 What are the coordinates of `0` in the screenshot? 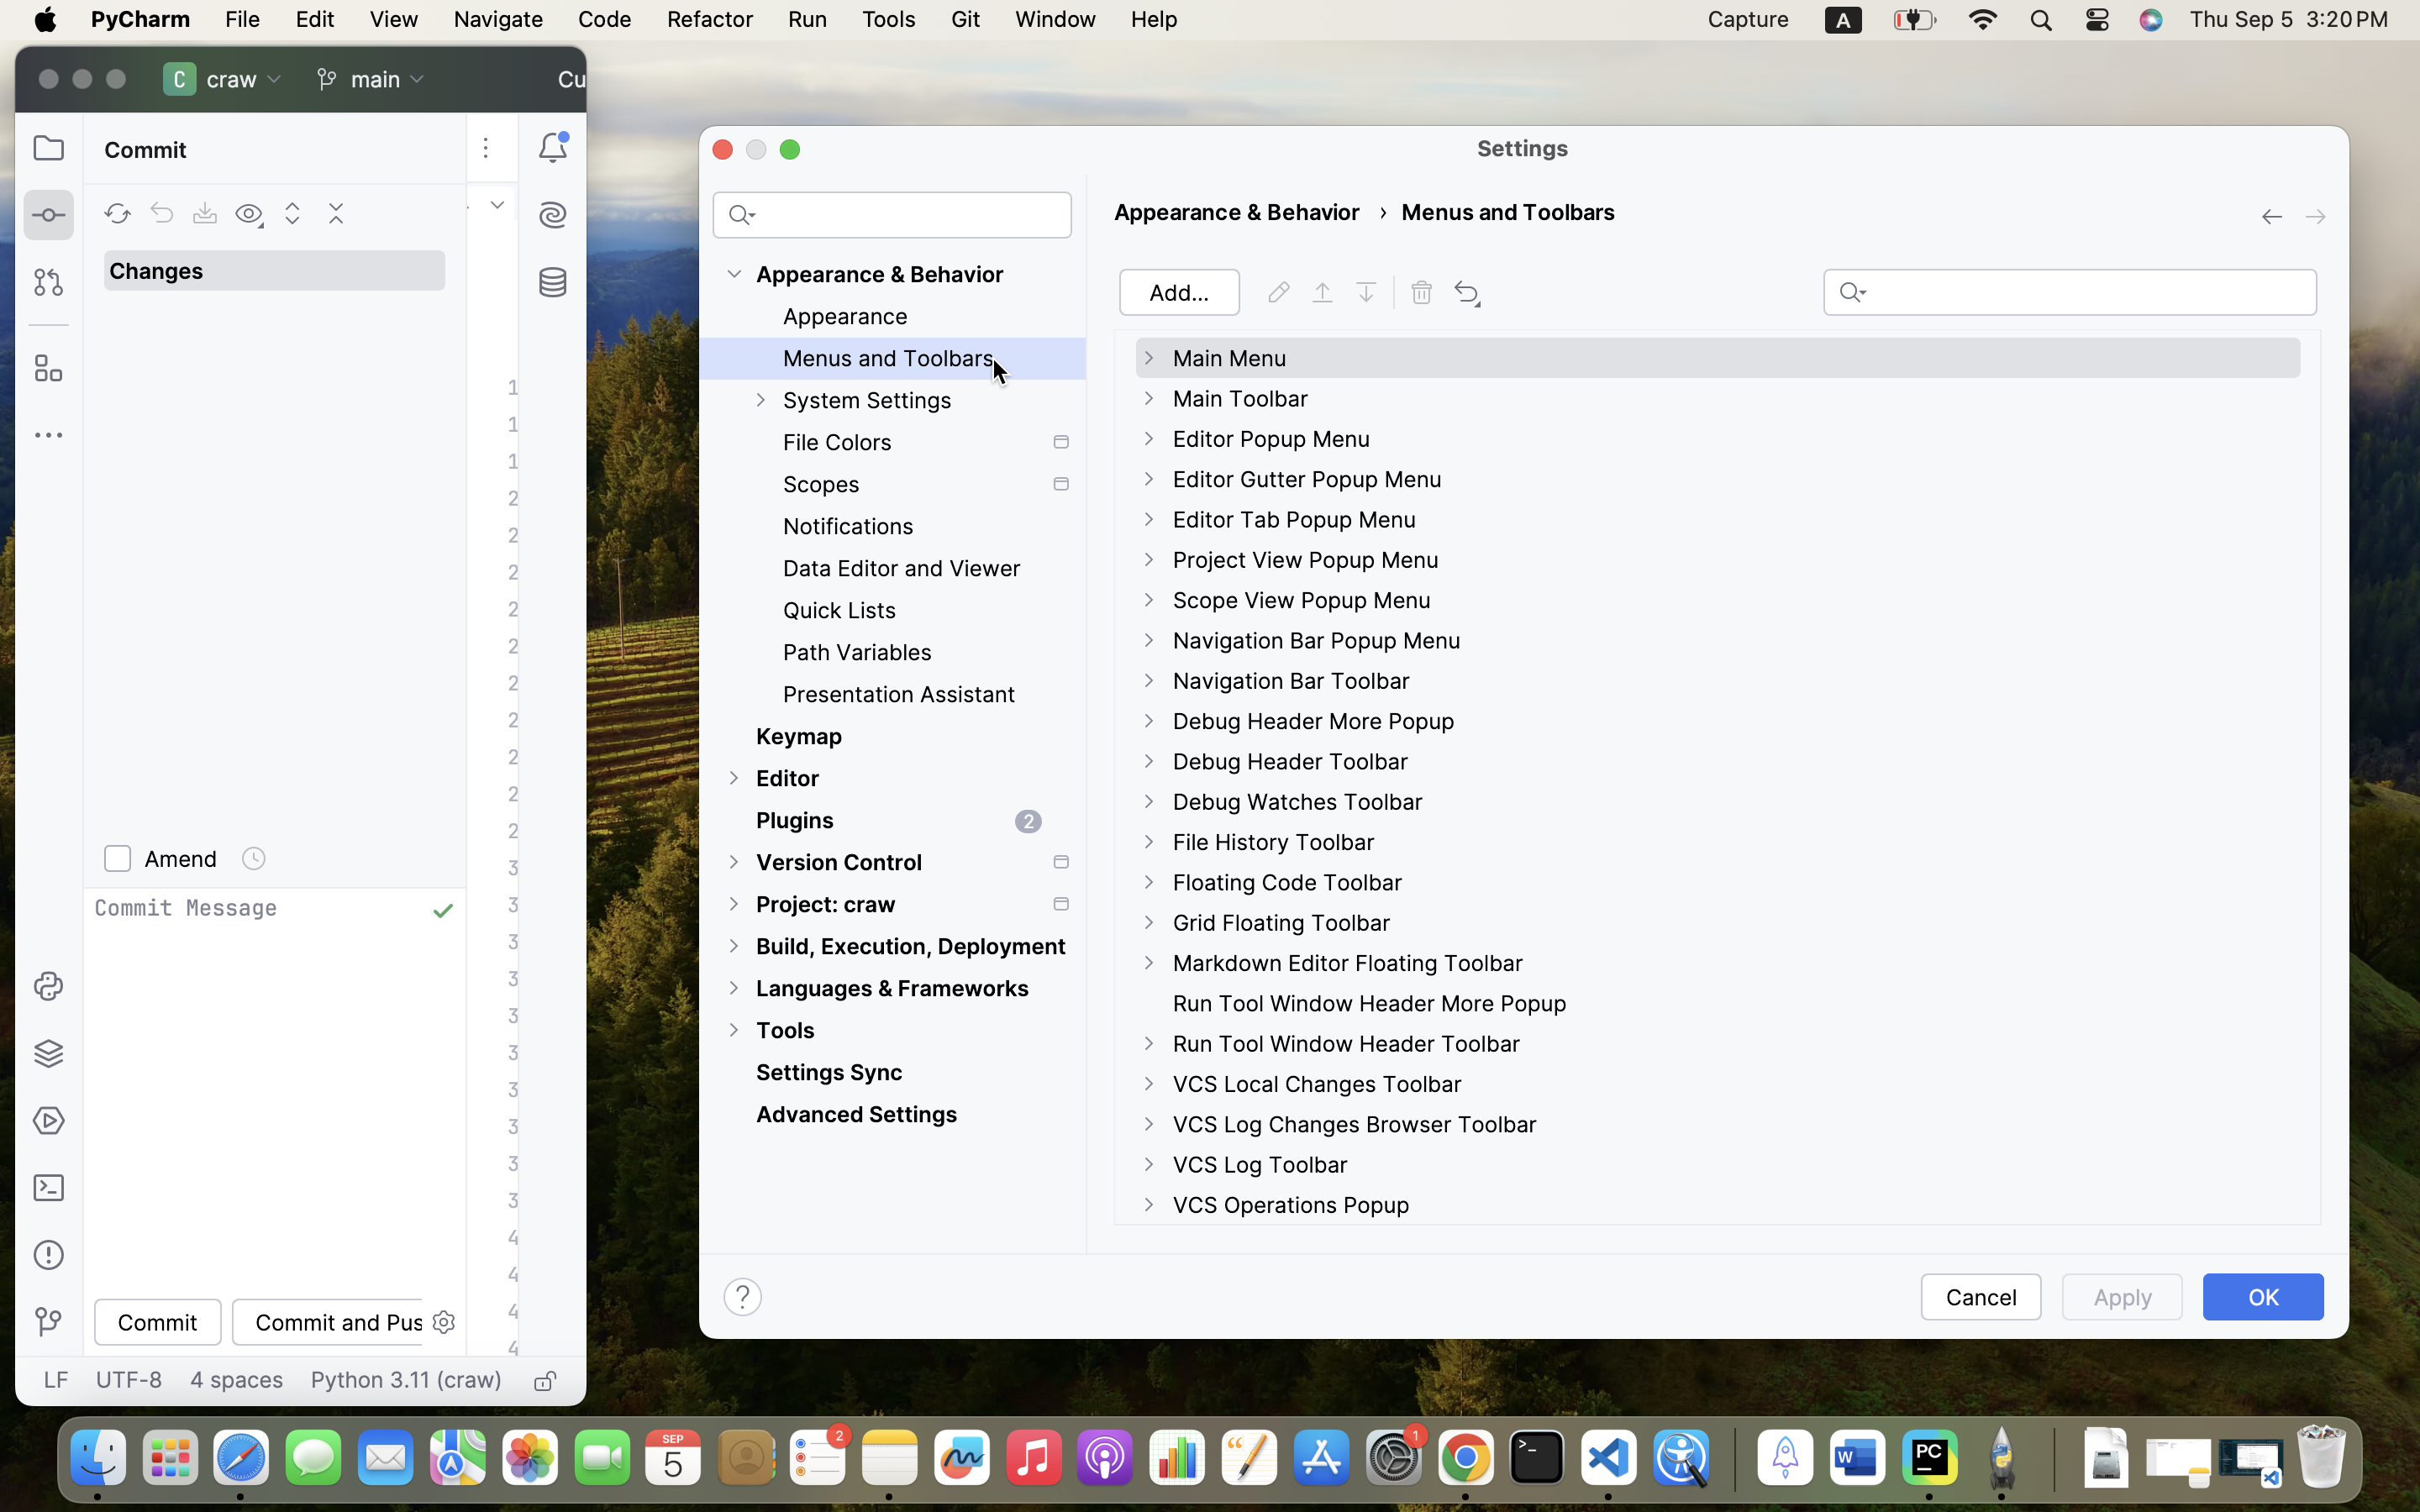 It's located at (892, 753).